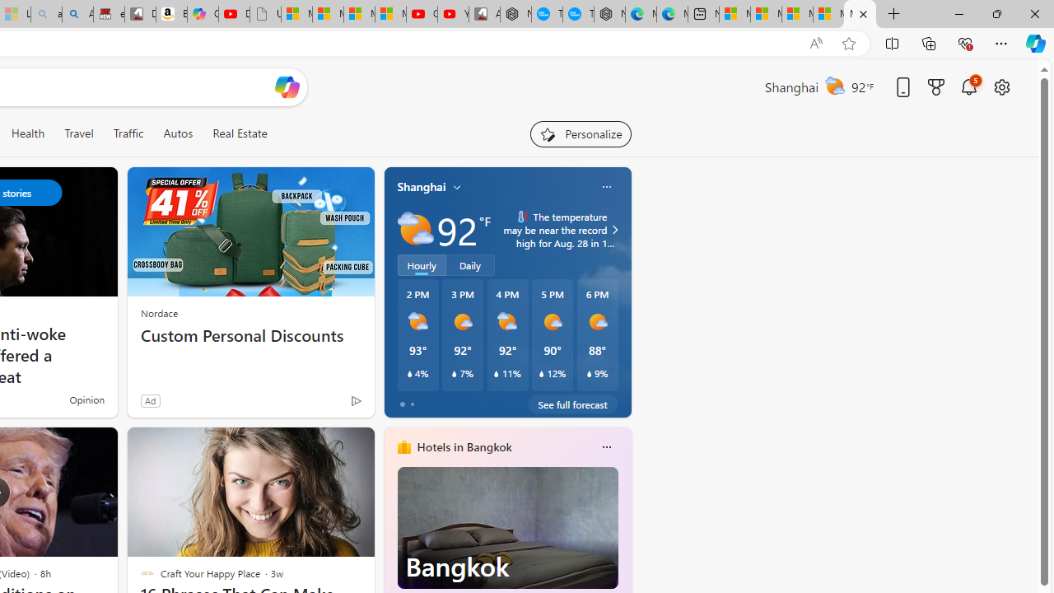  I want to click on Travel, so click(79, 133).